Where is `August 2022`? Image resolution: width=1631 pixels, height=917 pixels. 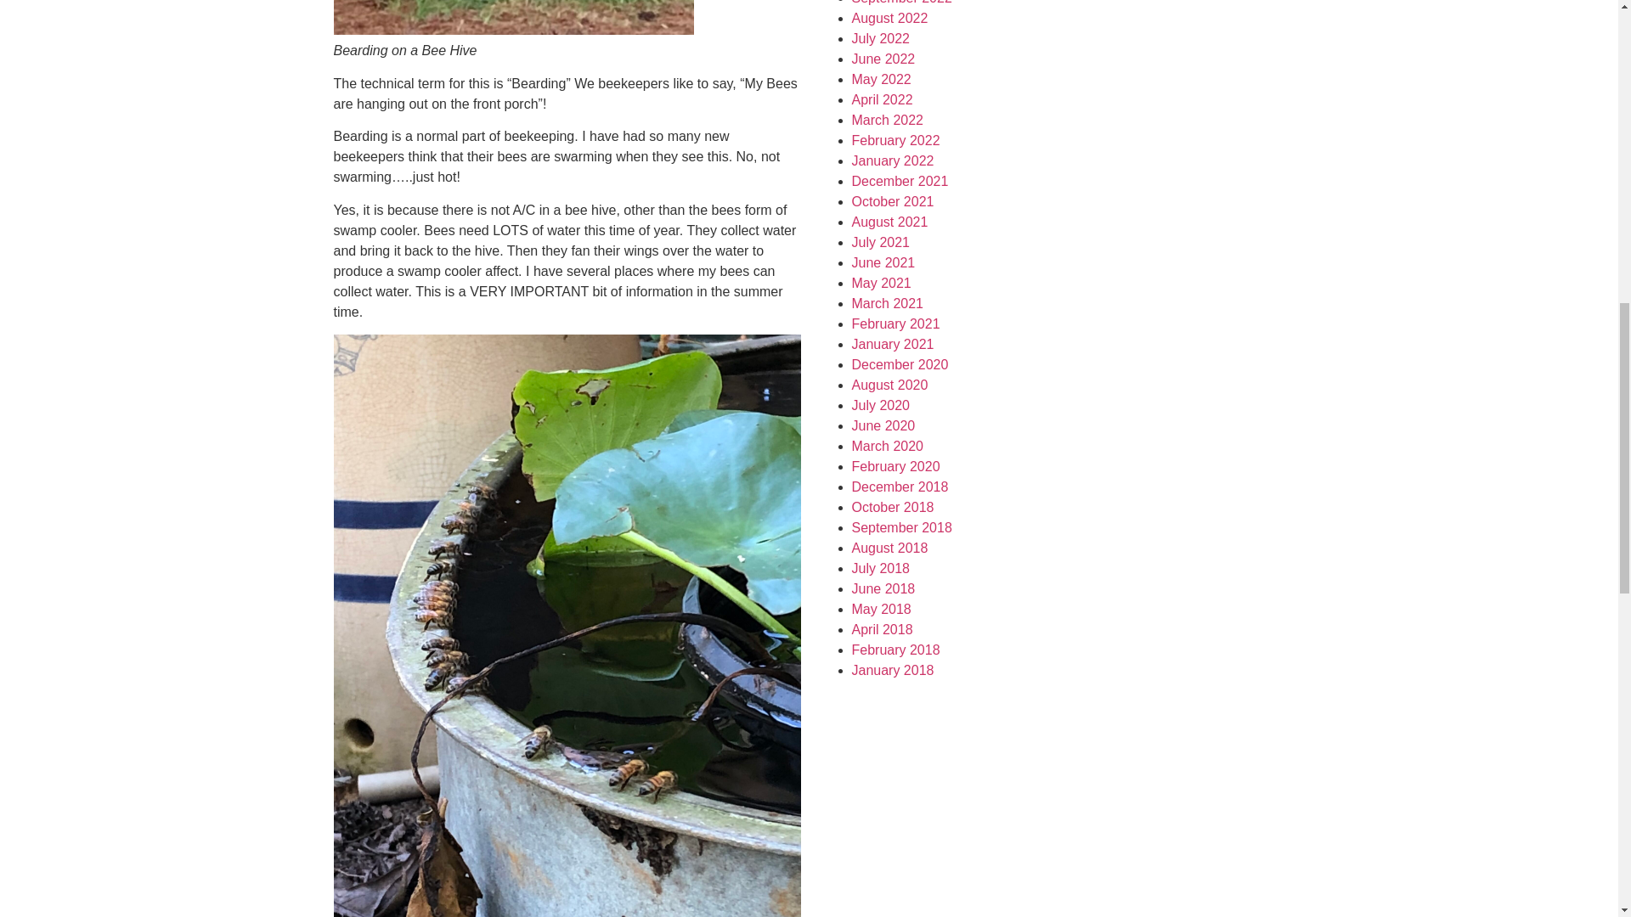
August 2022 is located at coordinates (889, 18).